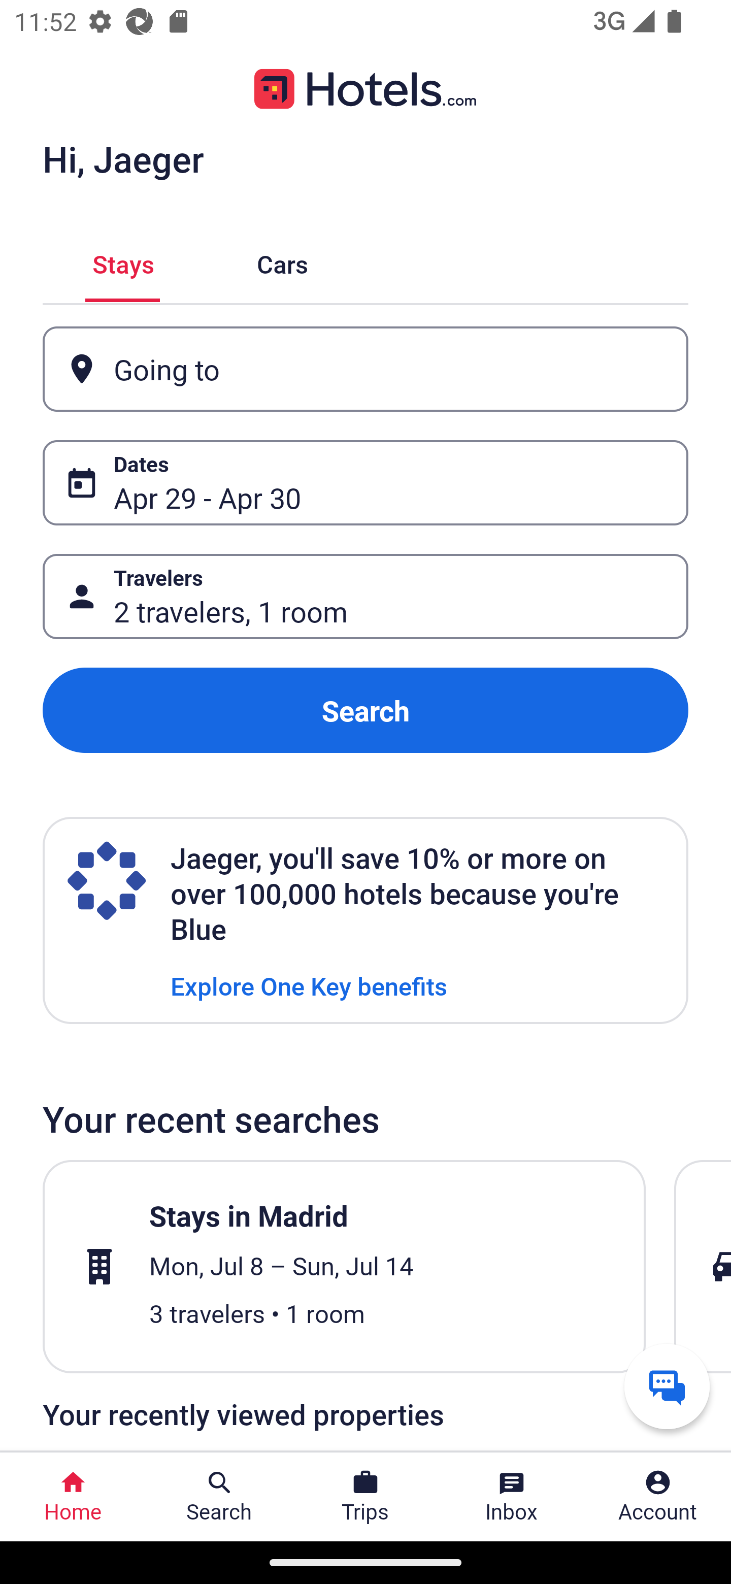  What do you see at coordinates (123, 158) in the screenshot?
I see `Hi, Jaeger` at bounding box center [123, 158].